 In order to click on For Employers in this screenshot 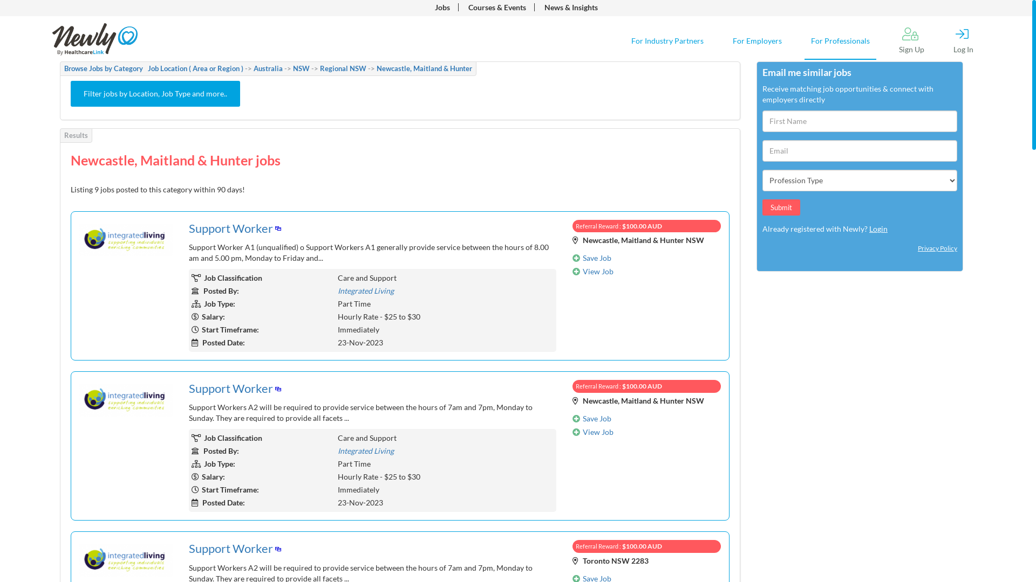, I will do `click(758, 41)`.